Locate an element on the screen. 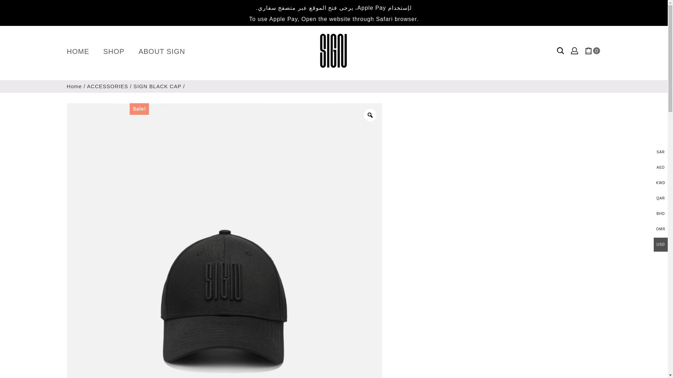  ABOUT SIGN is located at coordinates (162, 51).